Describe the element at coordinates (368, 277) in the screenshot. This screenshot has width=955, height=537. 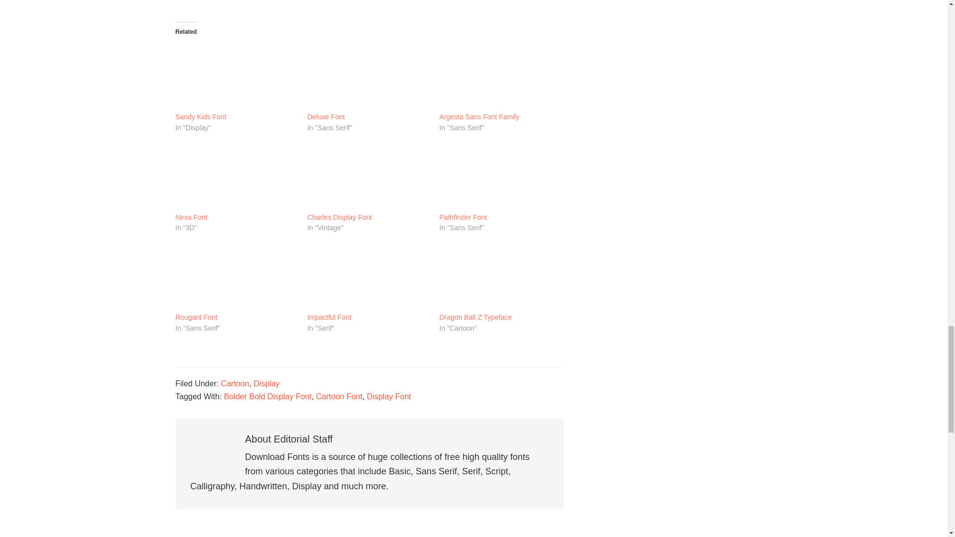
I see `Impactful Font` at that location.